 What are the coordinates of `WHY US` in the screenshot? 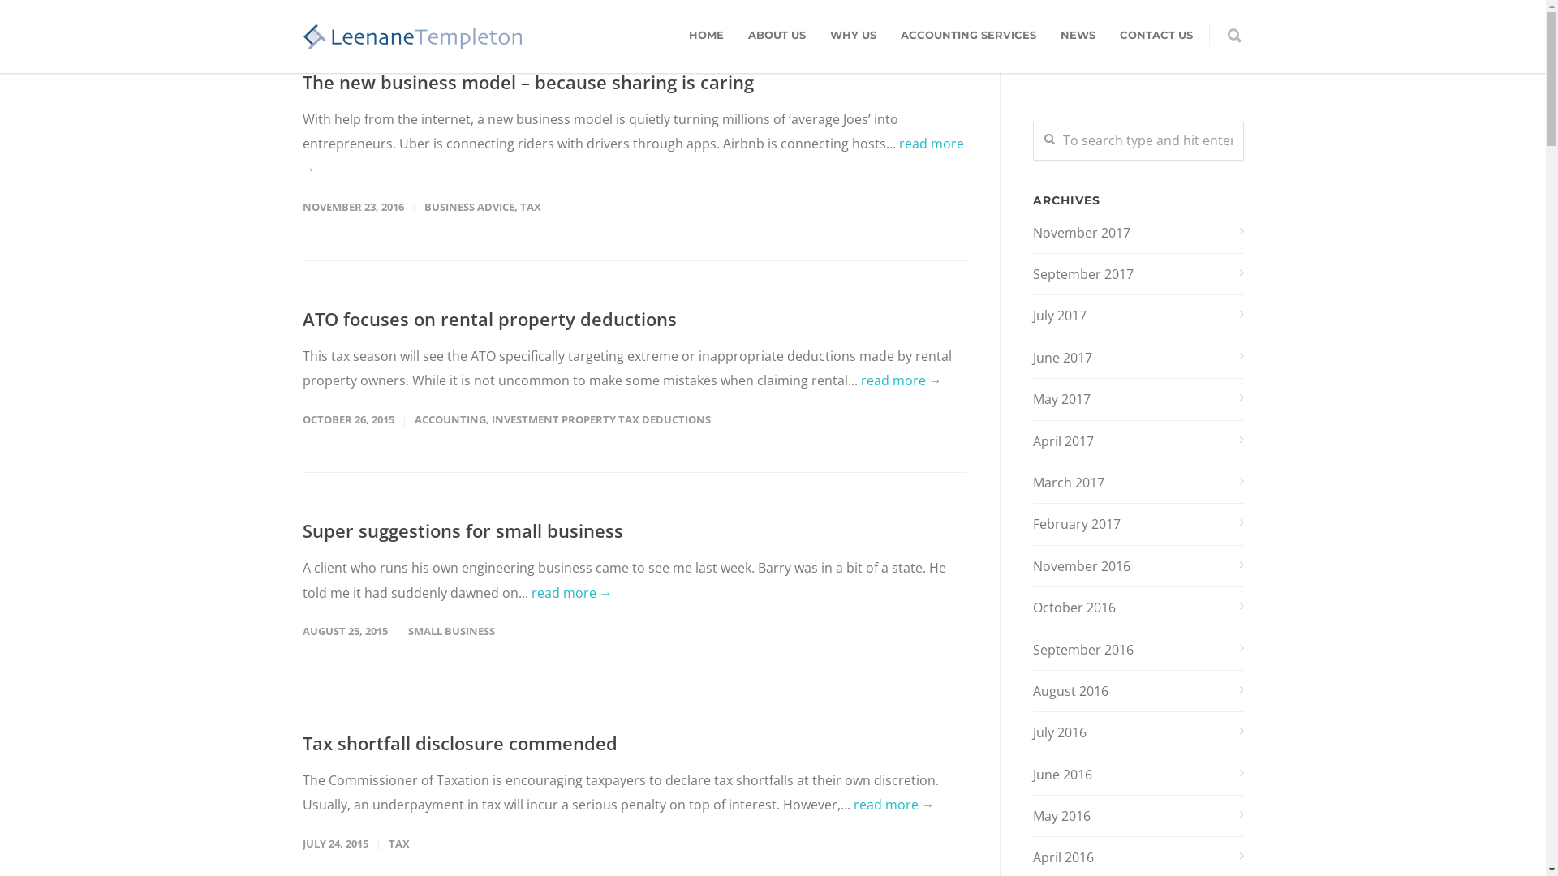 It's located at (854, 35).